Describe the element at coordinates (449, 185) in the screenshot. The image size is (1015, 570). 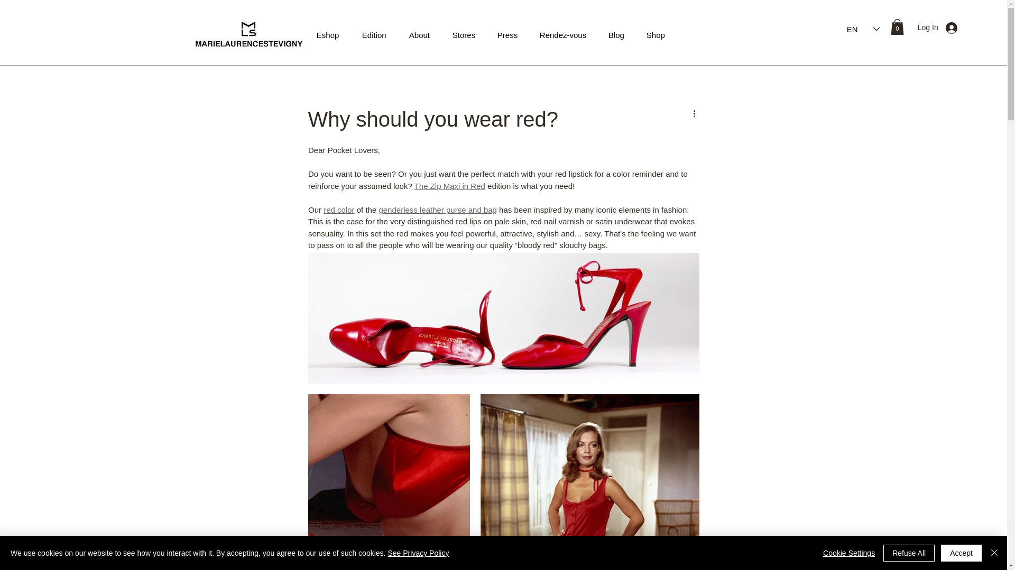
I see `The Zip Maxi in Red` at that location.